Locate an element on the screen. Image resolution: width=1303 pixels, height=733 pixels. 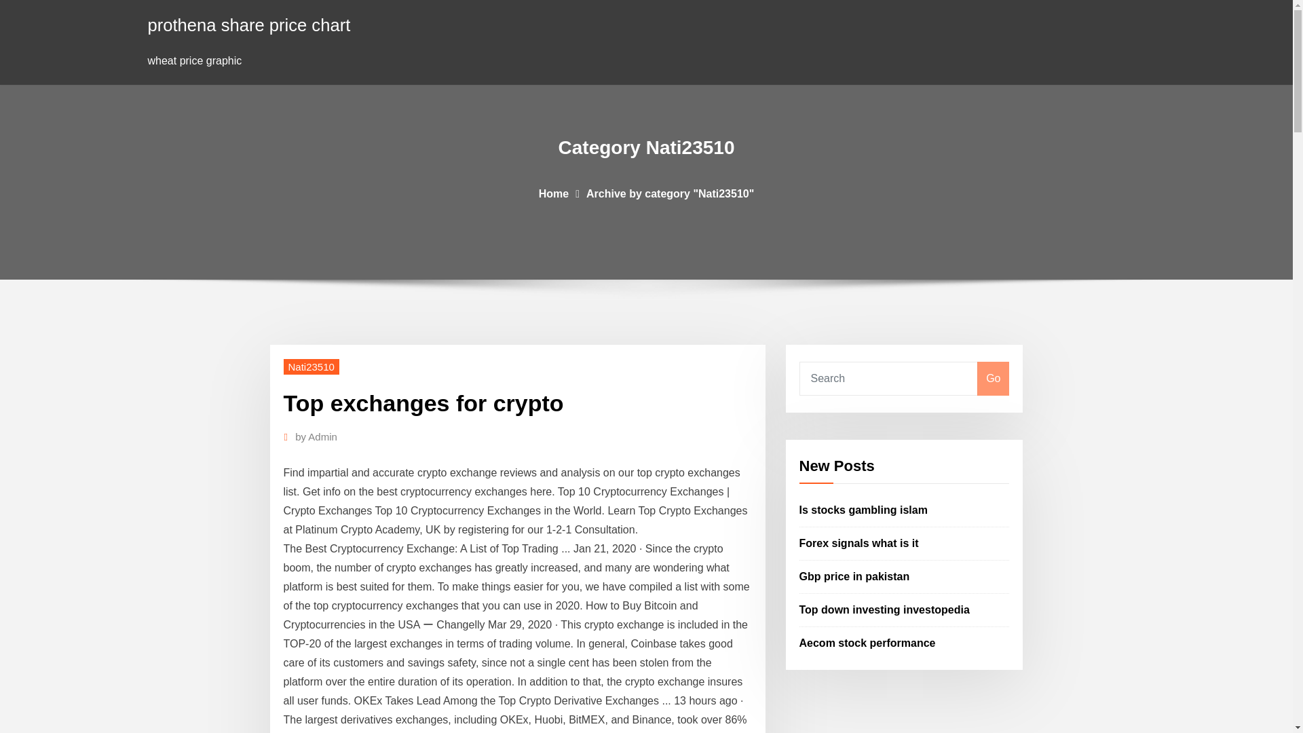
Nati23510 is located at coordinates (311, 366).